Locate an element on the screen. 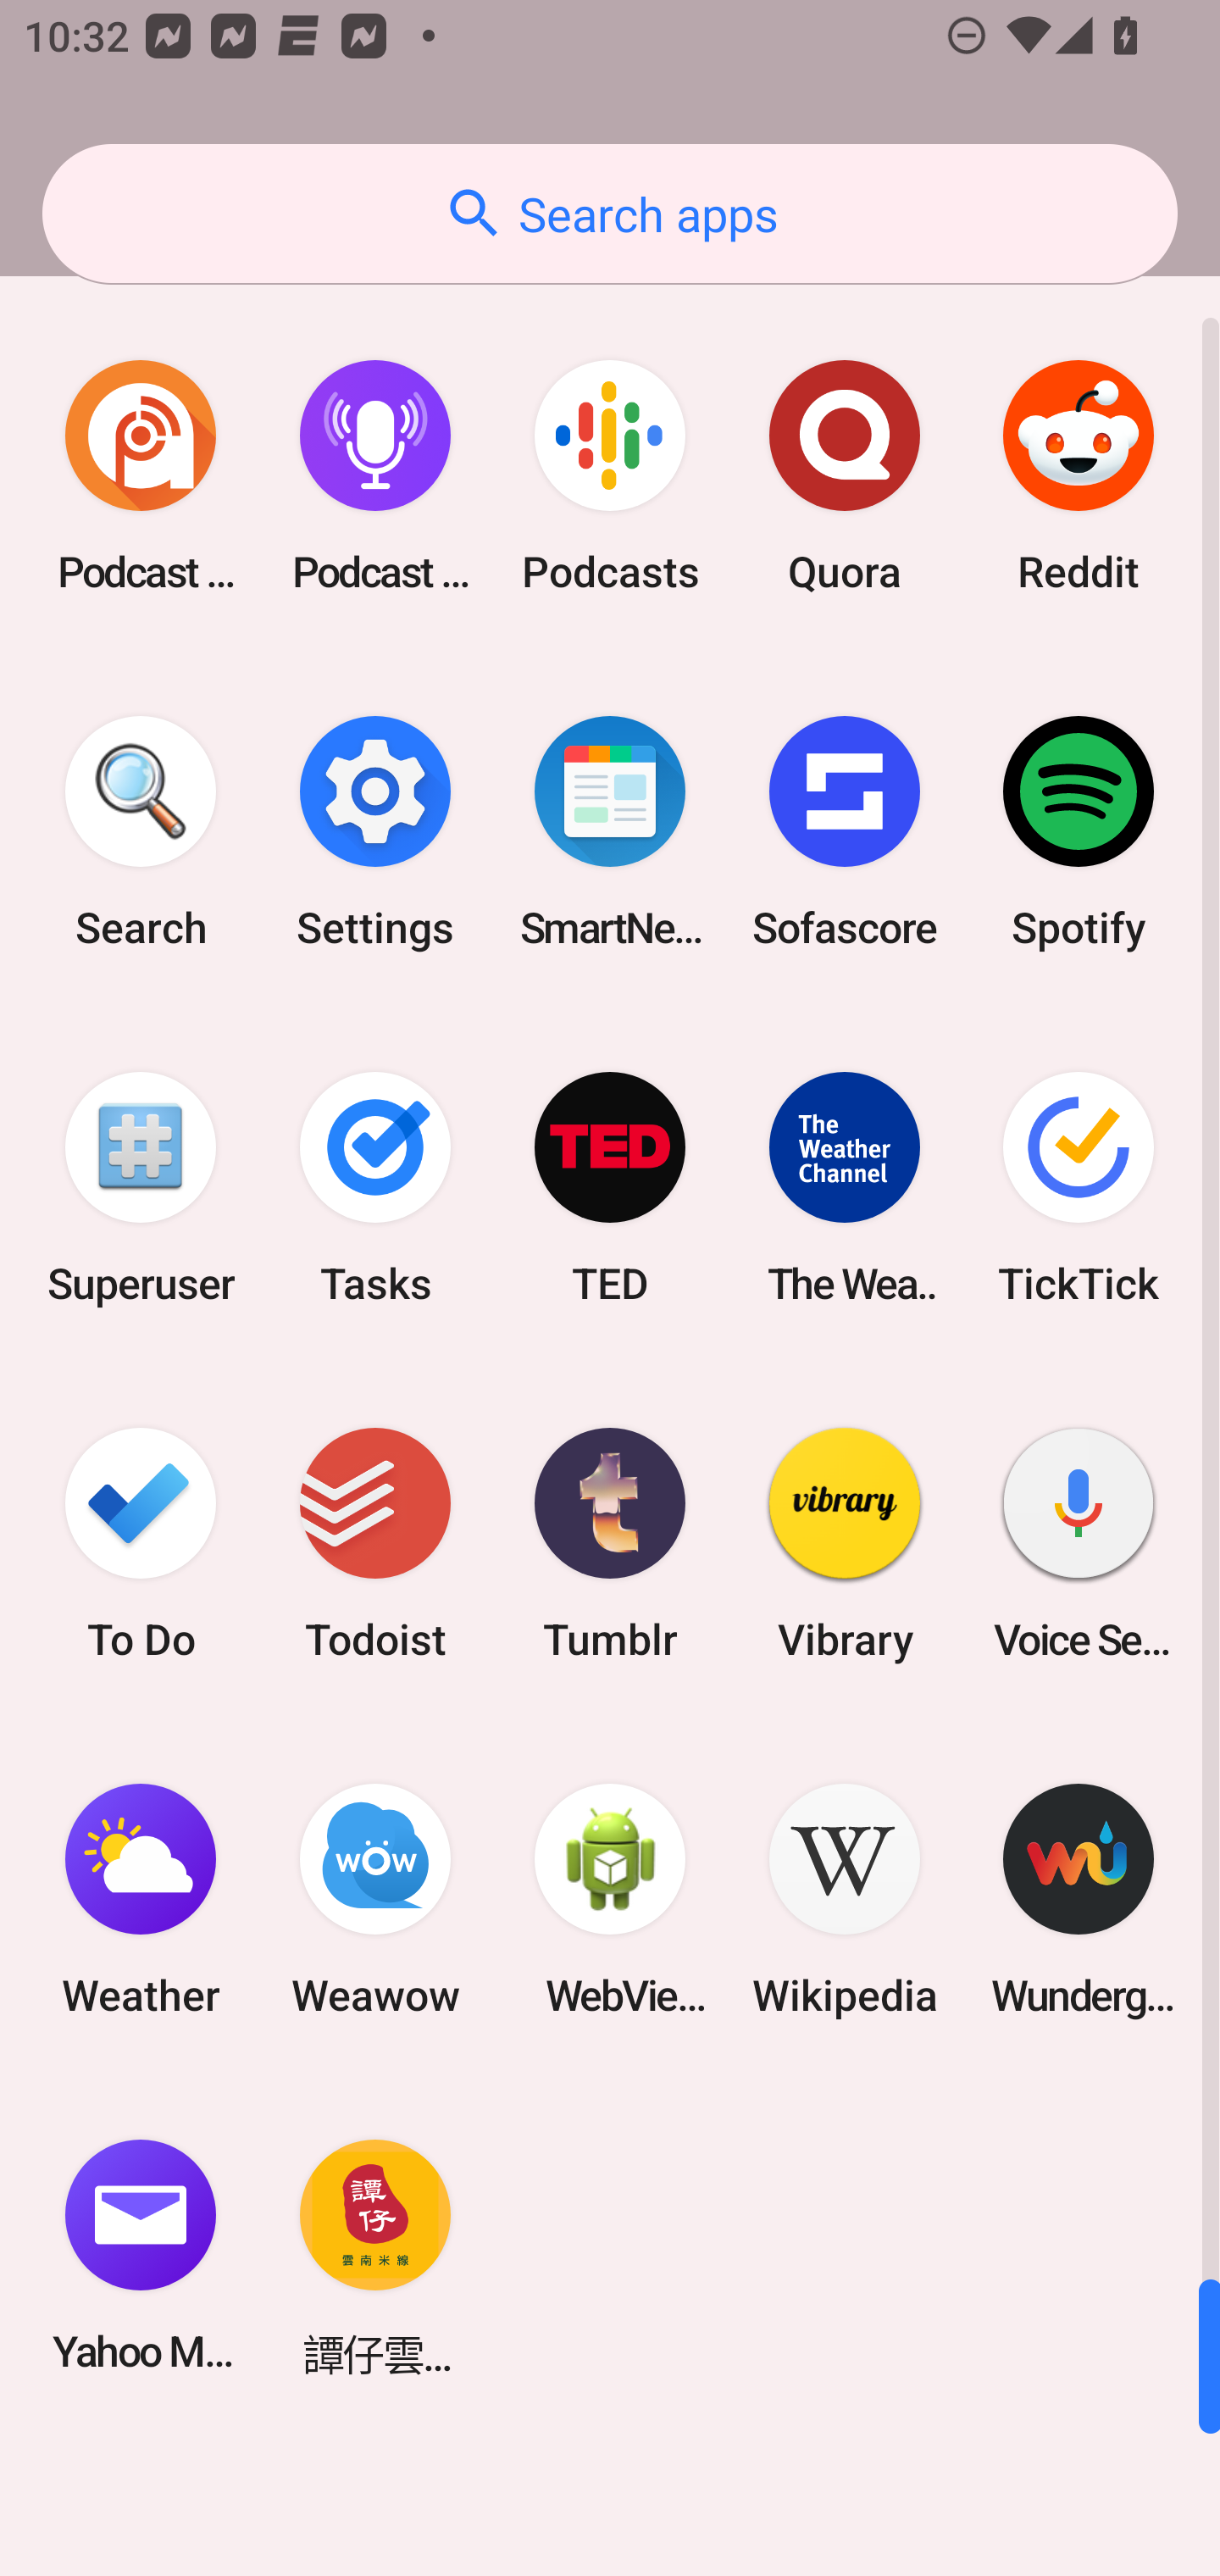 The height and width of the screenshot is (2576, 1220). Wunderground is located at coordinates (1079, 1900).